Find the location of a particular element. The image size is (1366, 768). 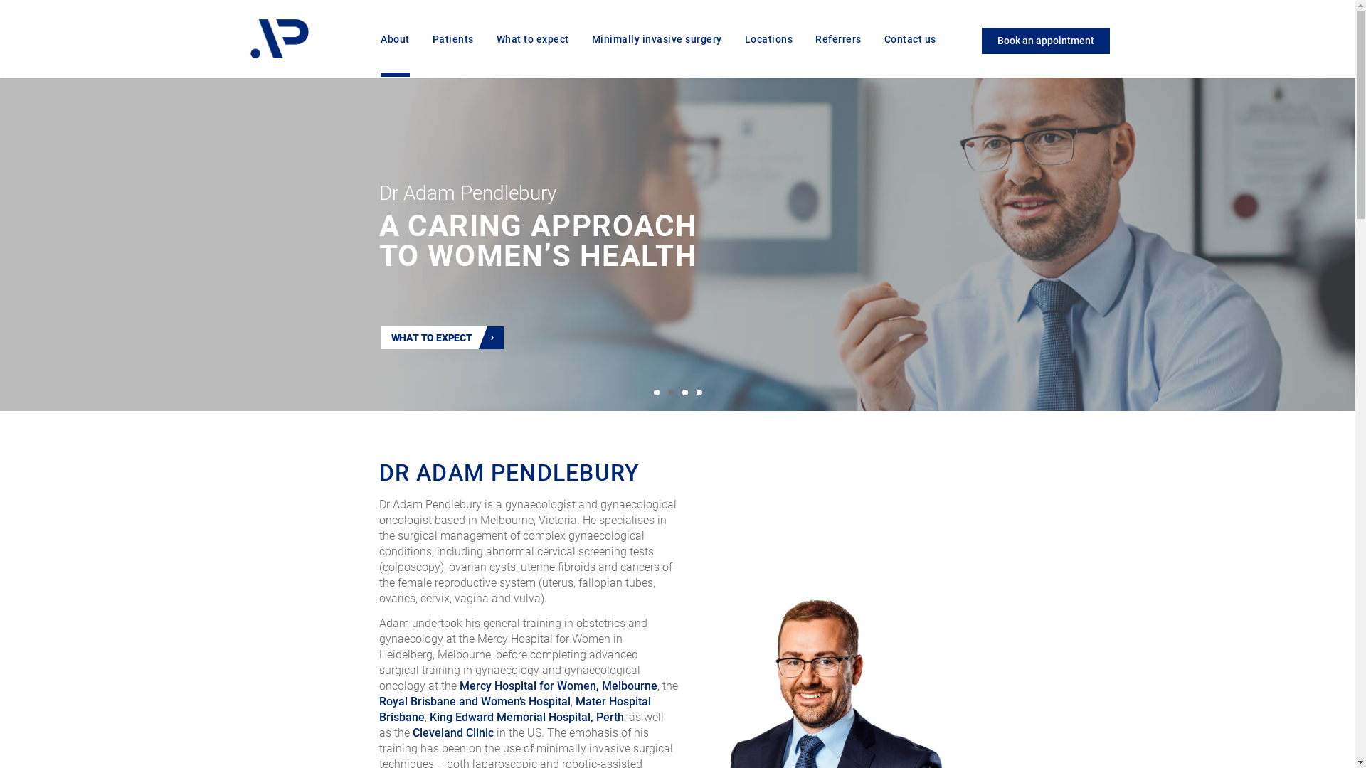

What to expect is located at coordinates (533, 55).